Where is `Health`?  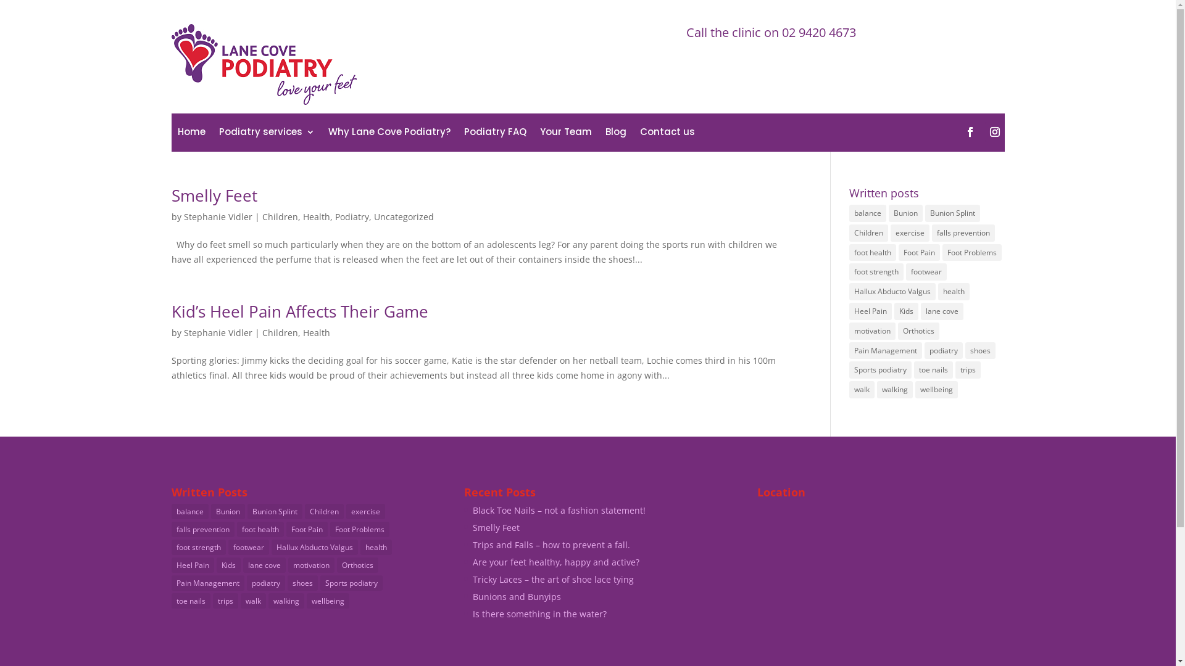 Health is located at coordinates (316, 333).